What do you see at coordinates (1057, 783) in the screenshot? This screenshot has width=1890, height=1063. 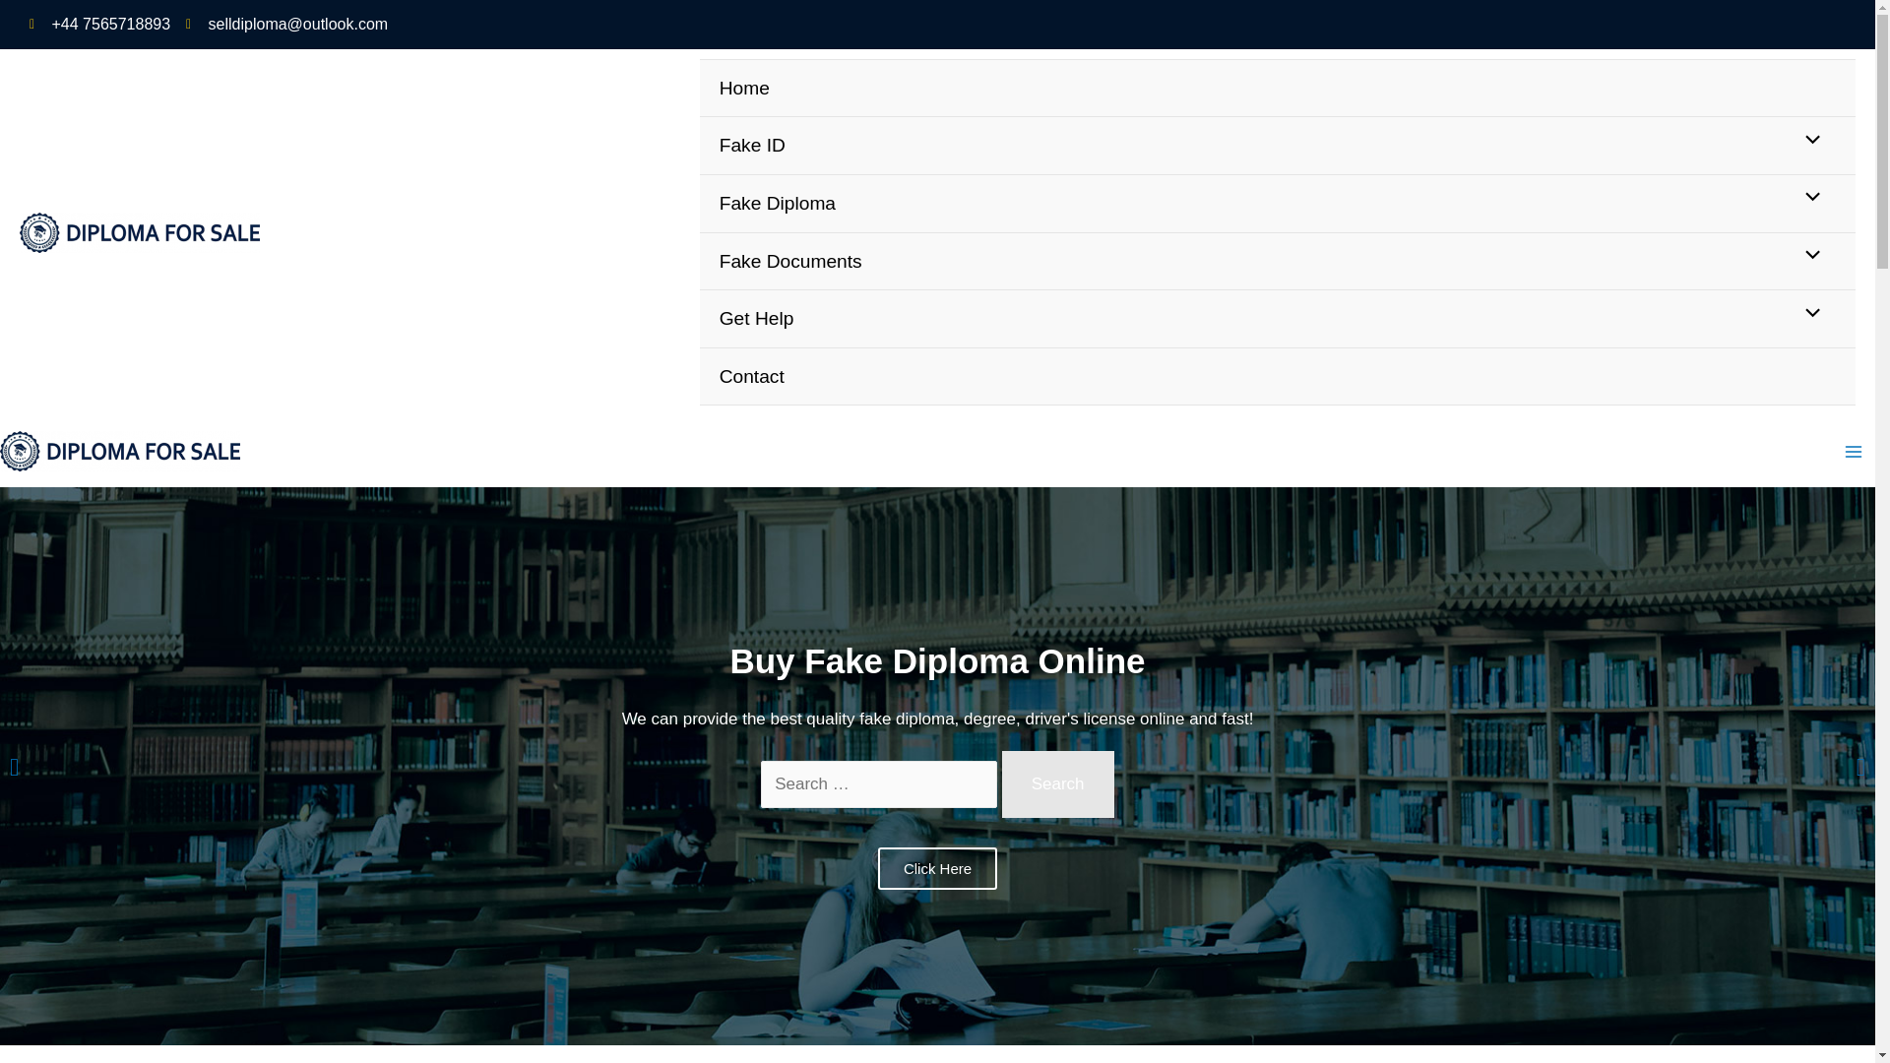 I see `Search` at bounding box center [1057, 783].